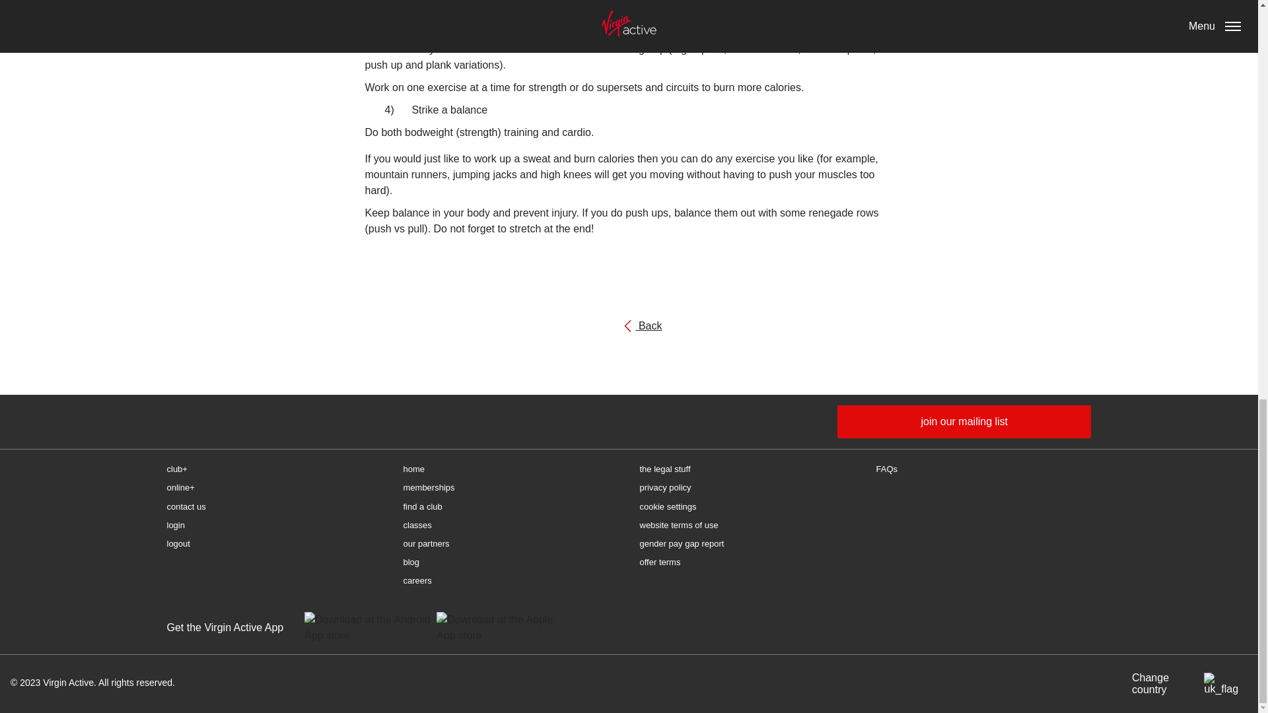 This screenshot has width=1268, height=713. What do you see at coordinates (511, 562) in the screenshot?
I see `gender pay gap report ` at bounding box center [511, 562].